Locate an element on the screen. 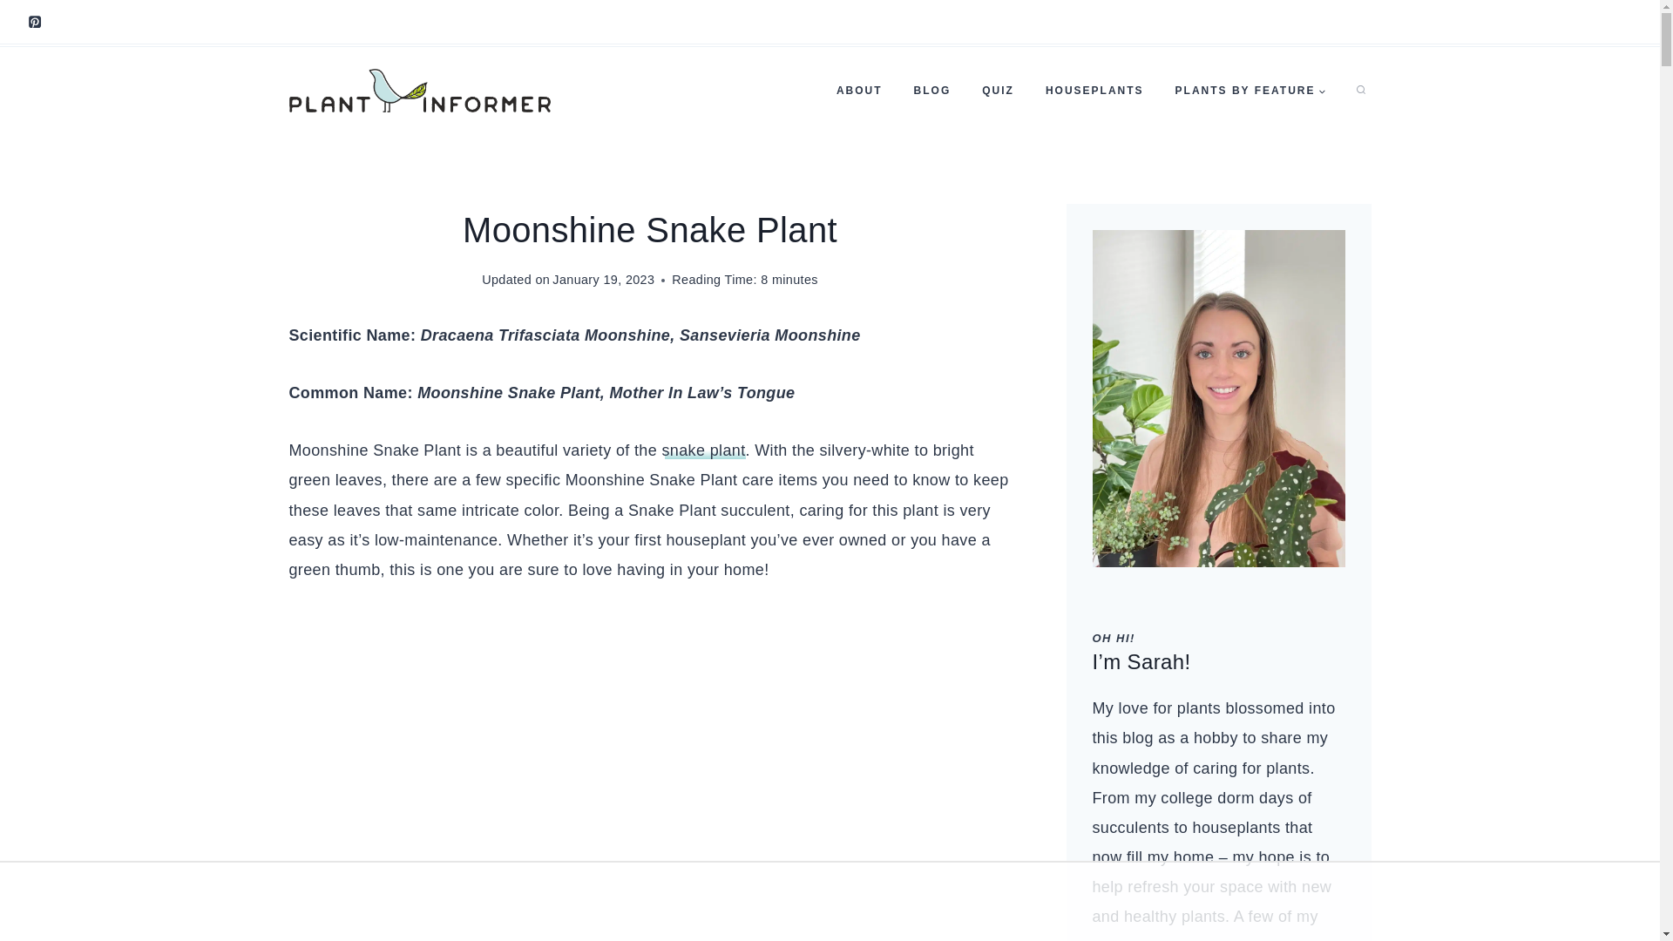  BLOG is located at coordinates (932, 91).